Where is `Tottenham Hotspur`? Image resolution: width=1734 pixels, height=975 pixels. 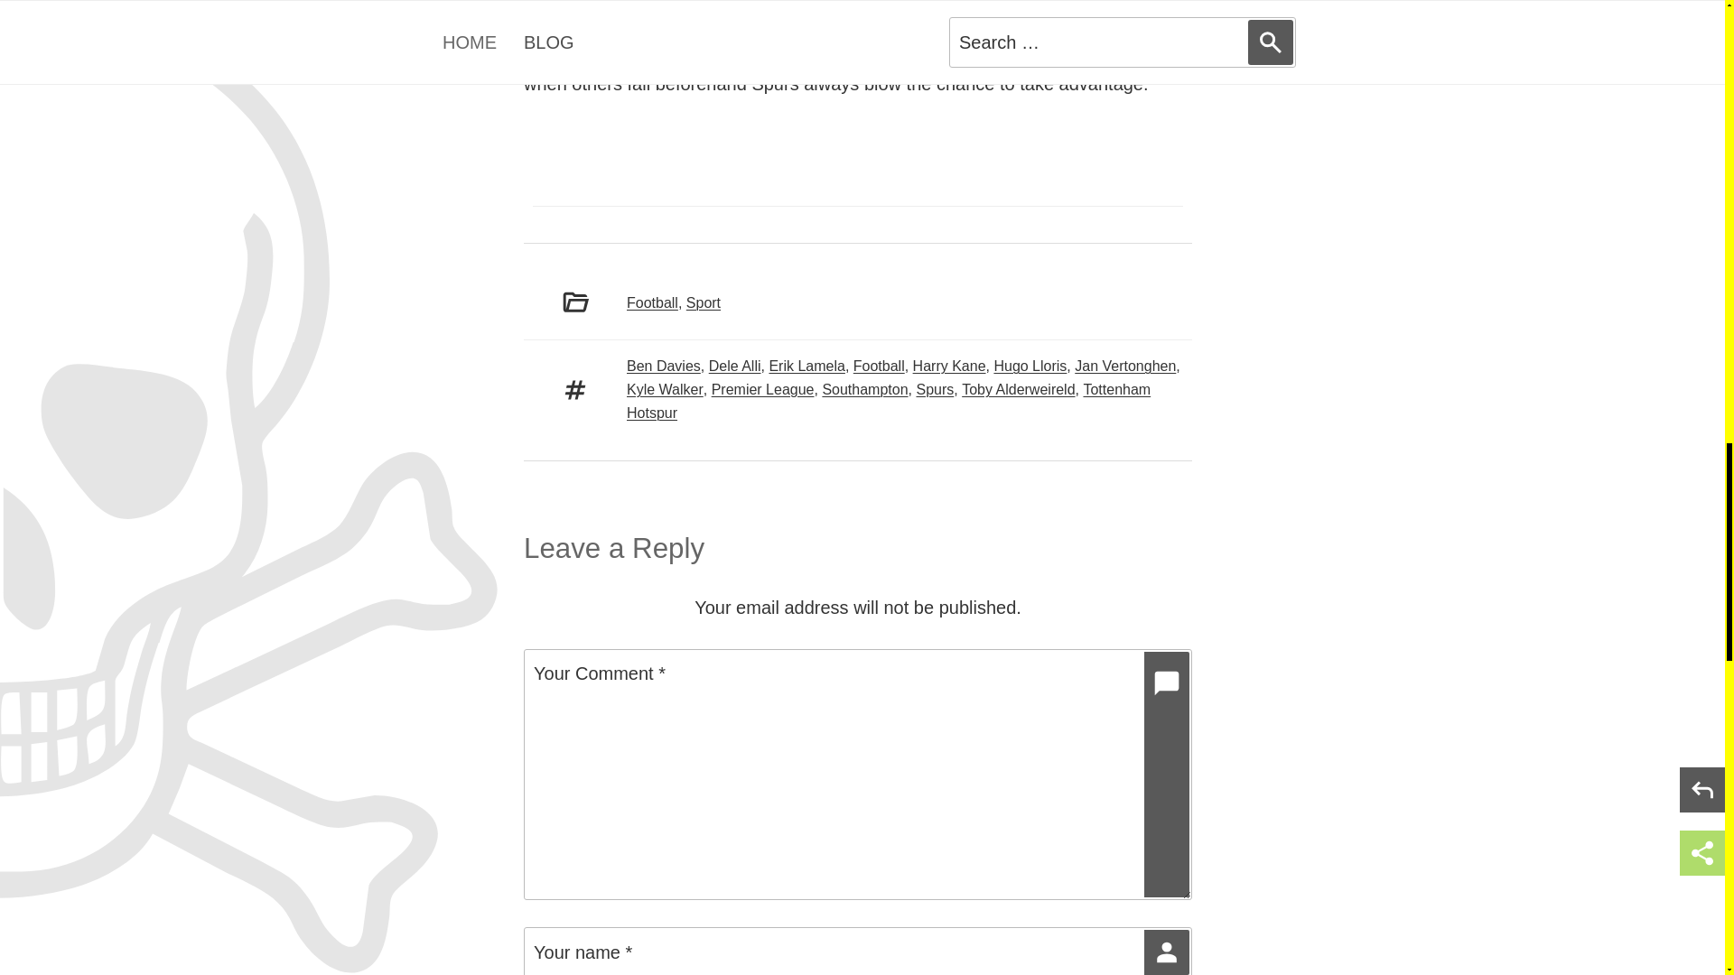 Tottenham Hotspur is located at coordinates (889, 401).